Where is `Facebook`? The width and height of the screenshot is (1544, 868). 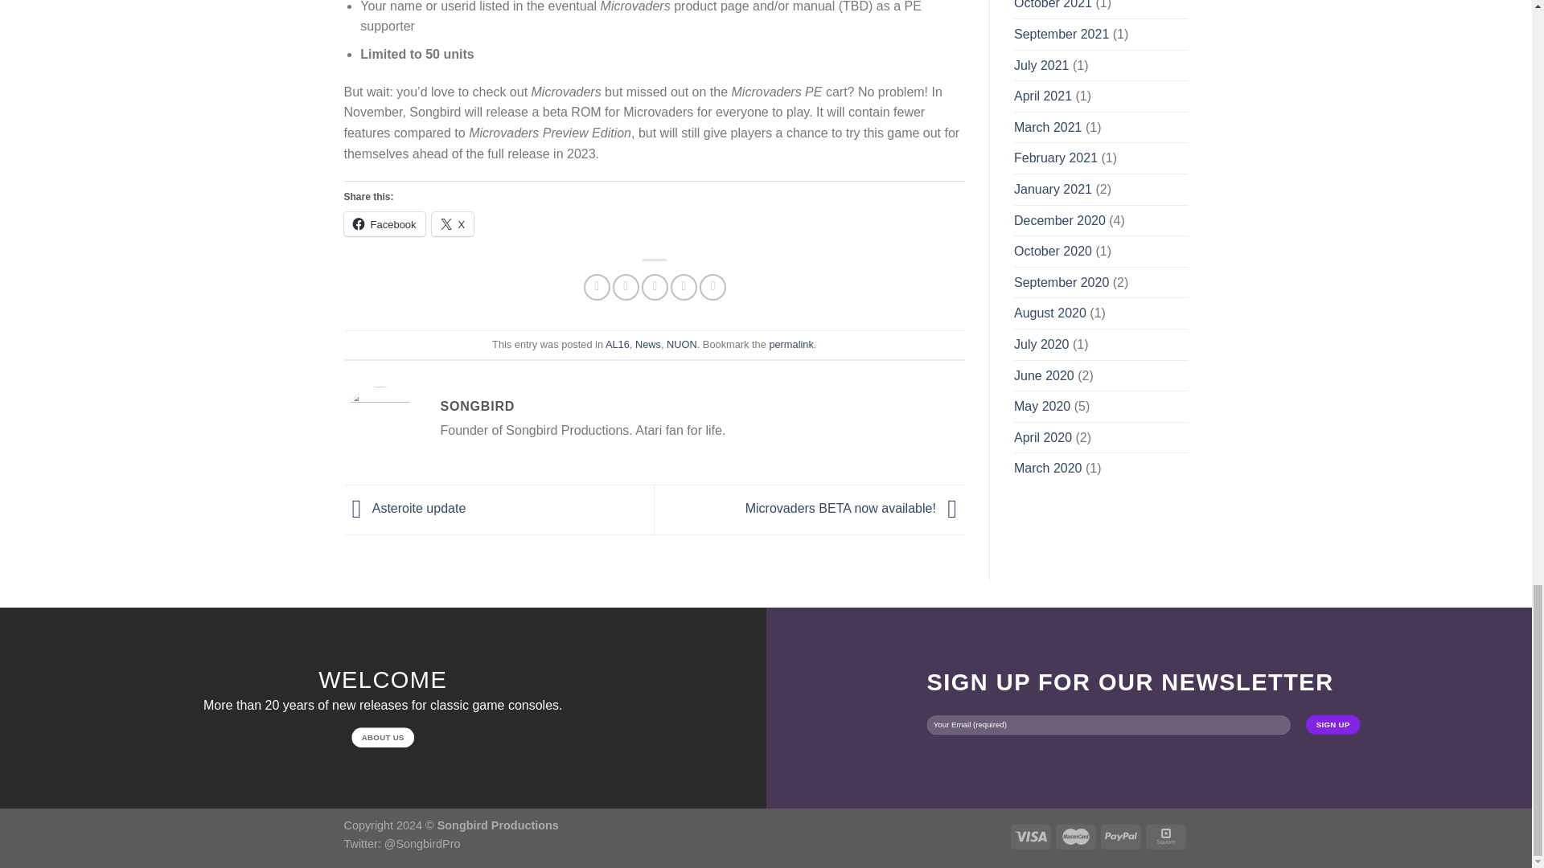
Facebook is located at coordinates (384, 223).